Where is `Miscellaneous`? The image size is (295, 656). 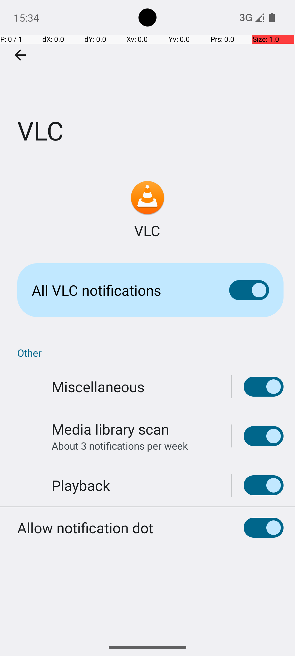 Miscellaneous is located at coordinates (98, 386).